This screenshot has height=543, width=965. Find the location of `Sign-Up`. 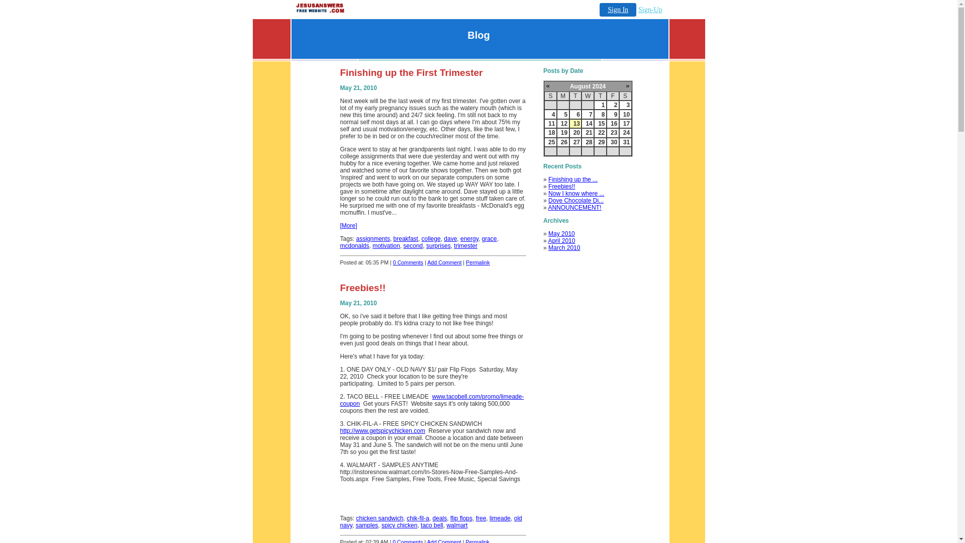

Sign-Up is located at coordinates (650, 10).